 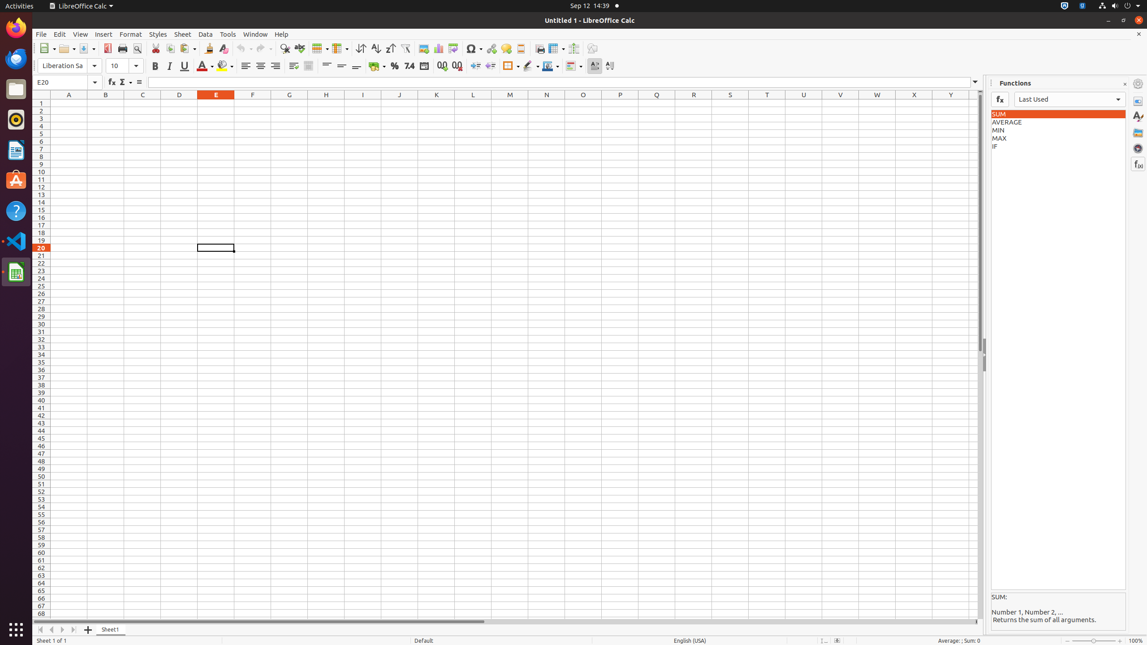 What do you see at coordinates (185, 66) in the screenshot?
I see `Underline` at bounding box center [185, 66].